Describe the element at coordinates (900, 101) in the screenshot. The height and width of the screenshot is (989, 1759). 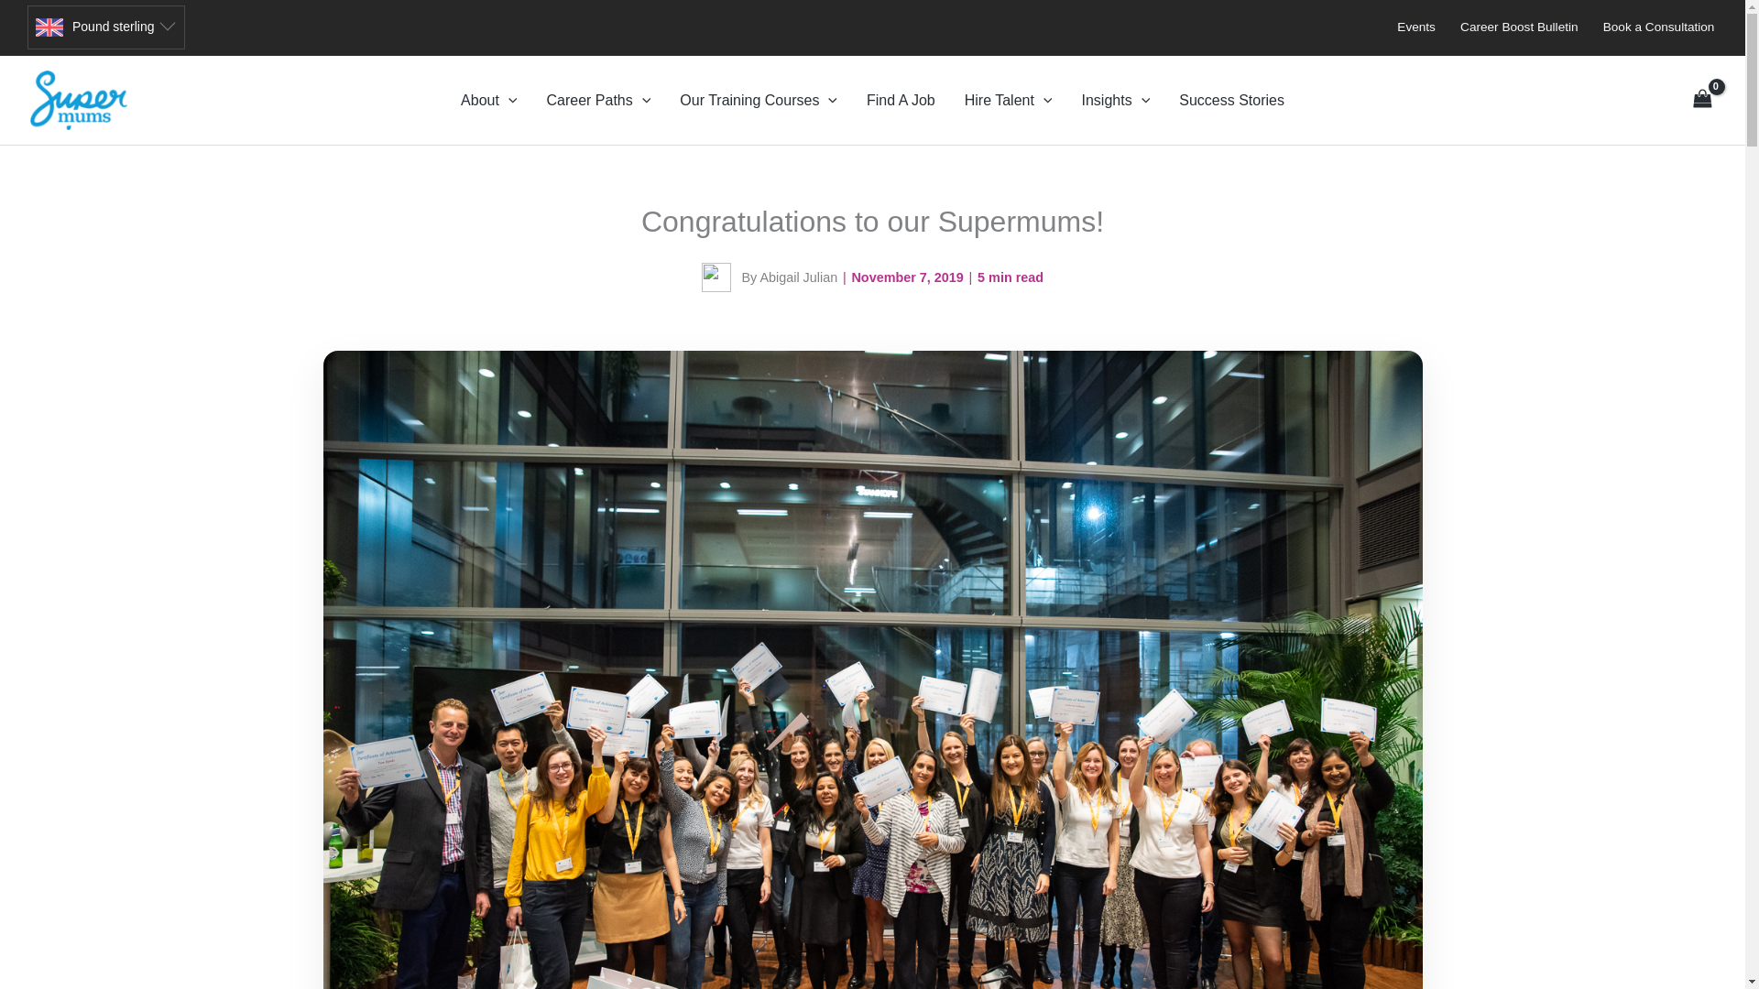
I see `Find A Job` at that location.